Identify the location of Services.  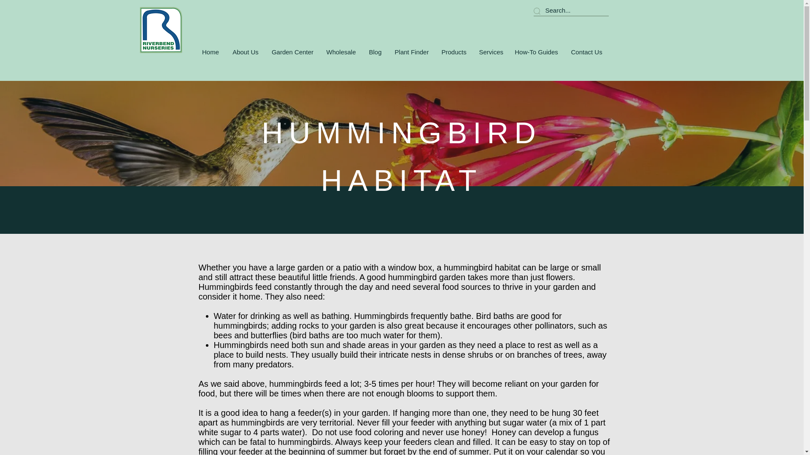
(490, 52).